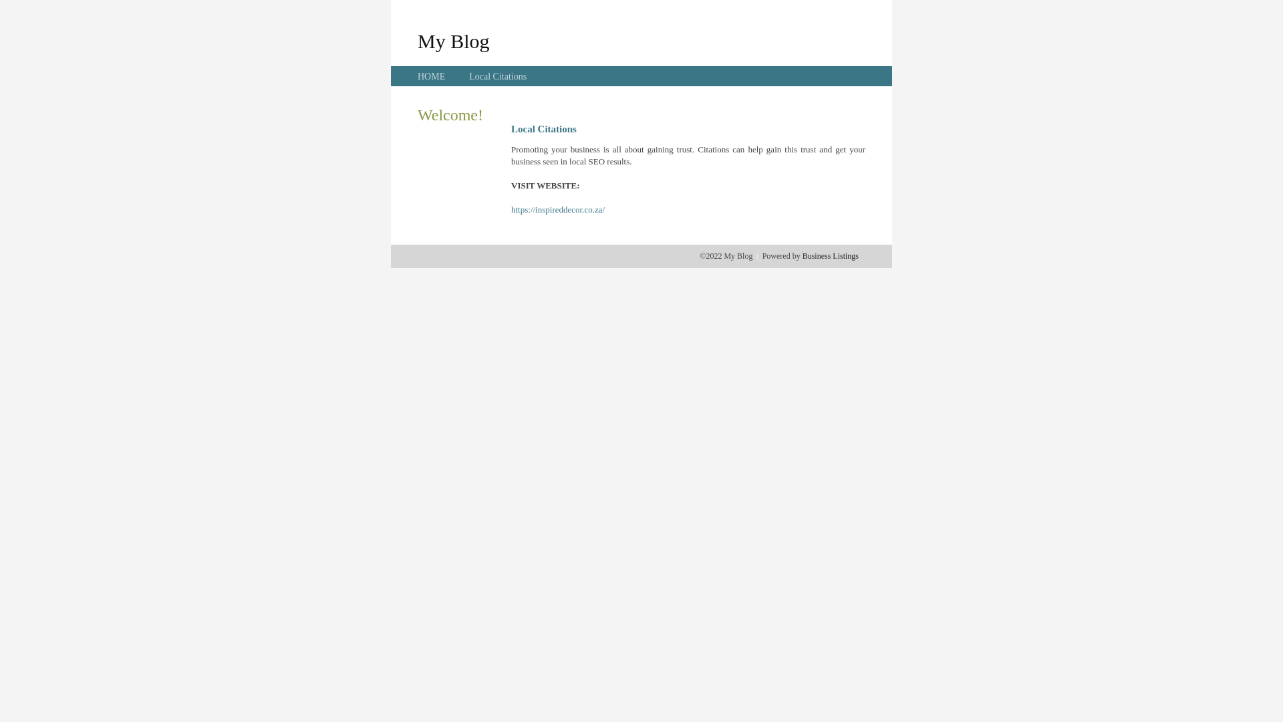 The width and height of the screenshot is (1283, 722). What do you see at coordinates (454, 41) in the screenshot?
I see `My Blog` at bounding box center [454, 41].